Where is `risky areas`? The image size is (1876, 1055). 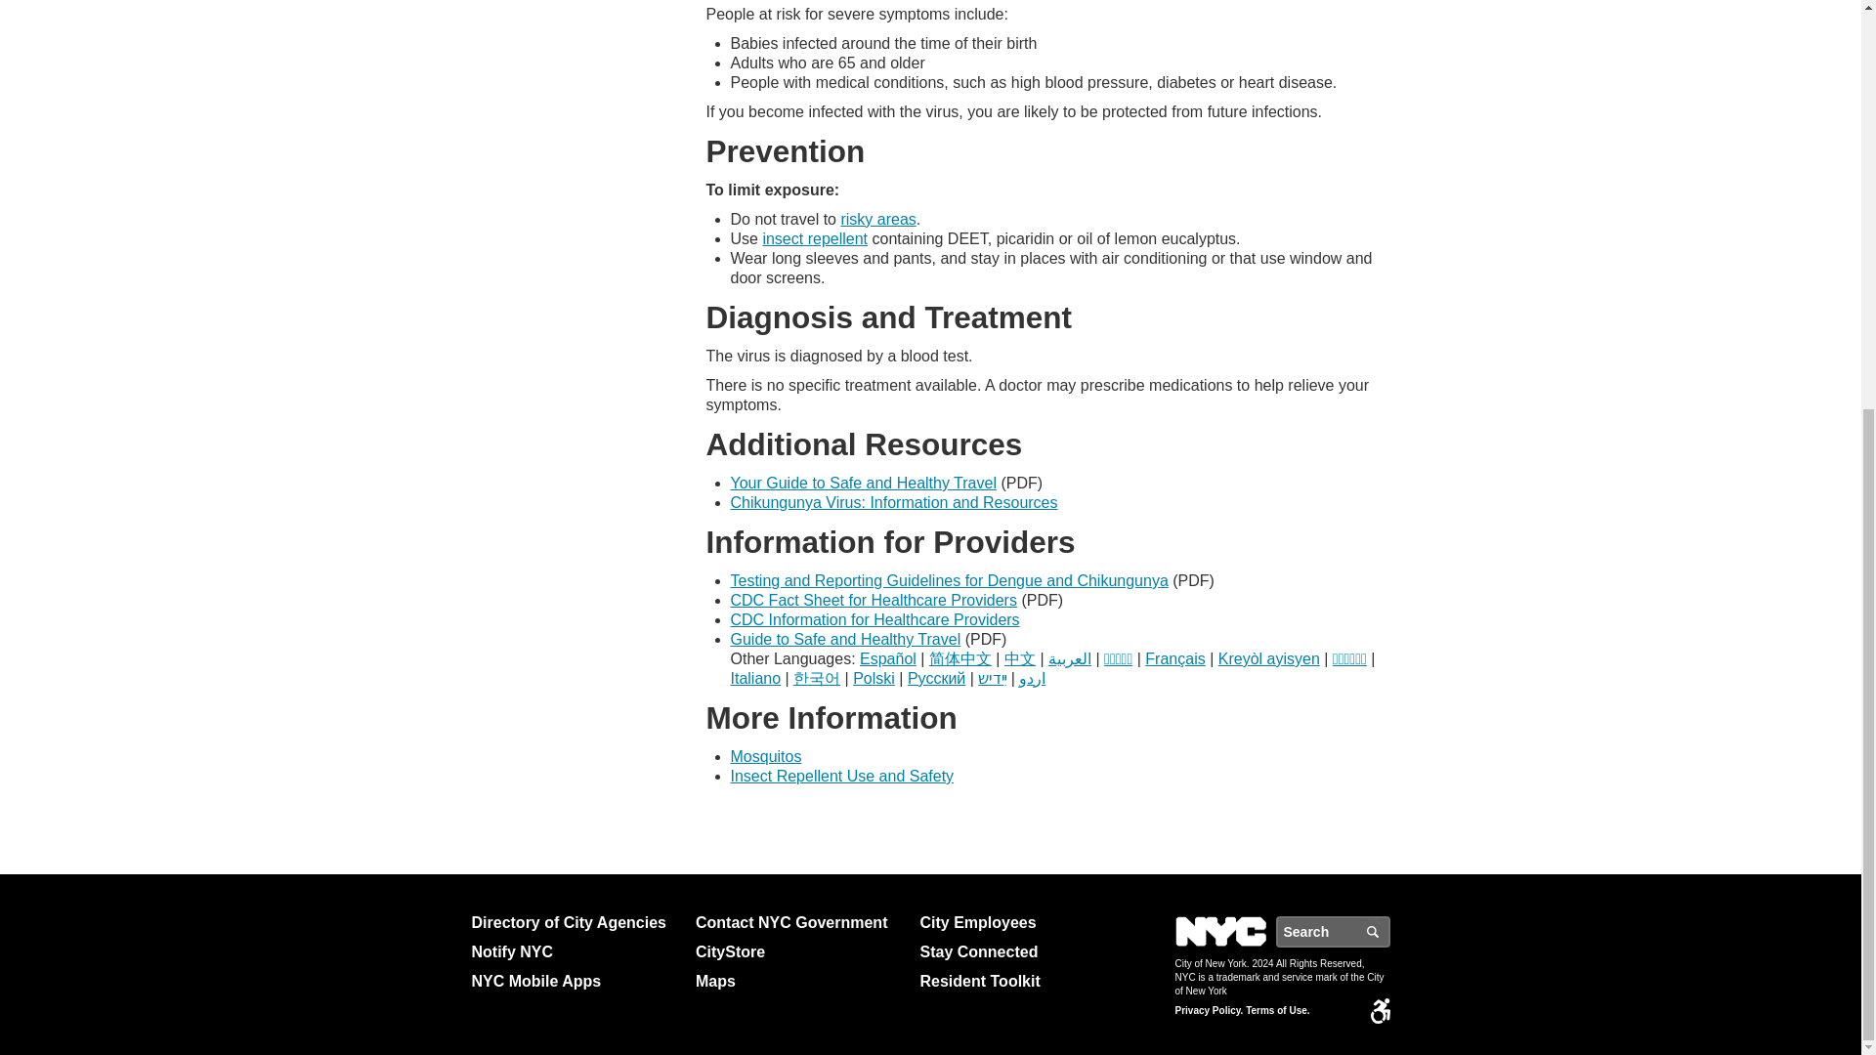
risky areas is located at coordinates (877, 219).